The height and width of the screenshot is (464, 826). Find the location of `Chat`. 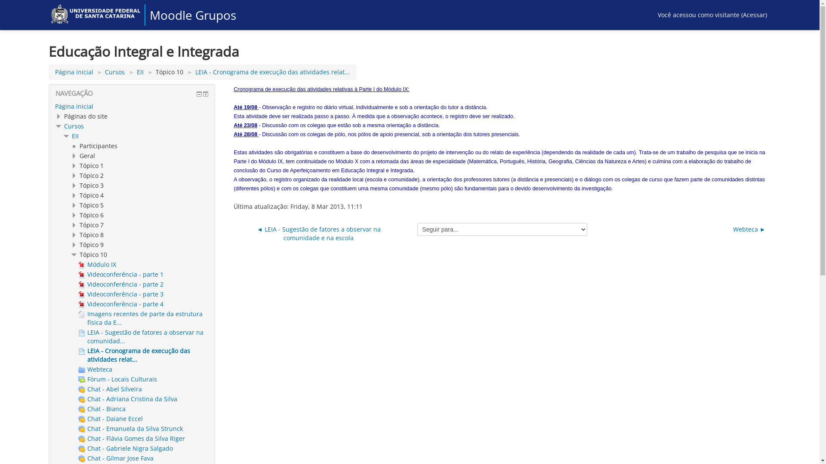

Chat is located at coordinates (82, 429).